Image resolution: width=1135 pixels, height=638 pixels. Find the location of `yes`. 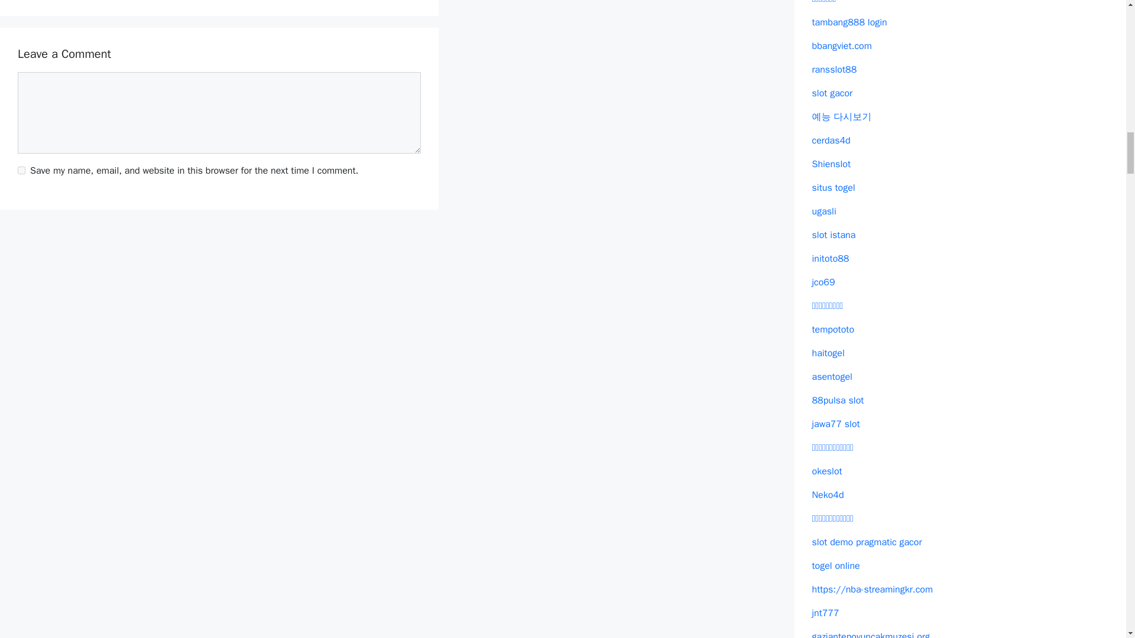

yes is located at coordinates (21, 170).